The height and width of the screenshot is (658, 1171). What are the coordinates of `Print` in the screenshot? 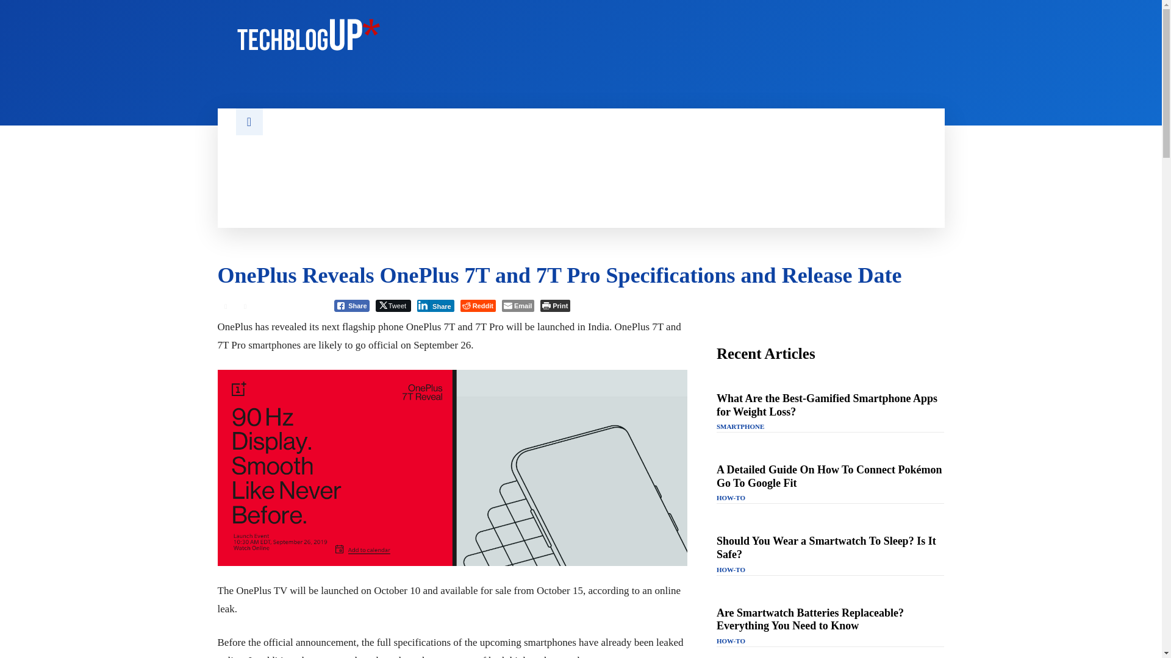 It's located at (555, 306).